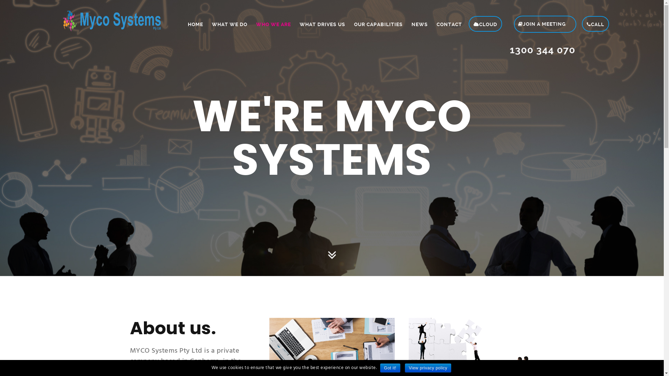 This screenshot has height=376, width=669. What do you see at coordinates (112, 21) in the screenshot?
I see `Myco Systems` at bounding box center [112, 21].